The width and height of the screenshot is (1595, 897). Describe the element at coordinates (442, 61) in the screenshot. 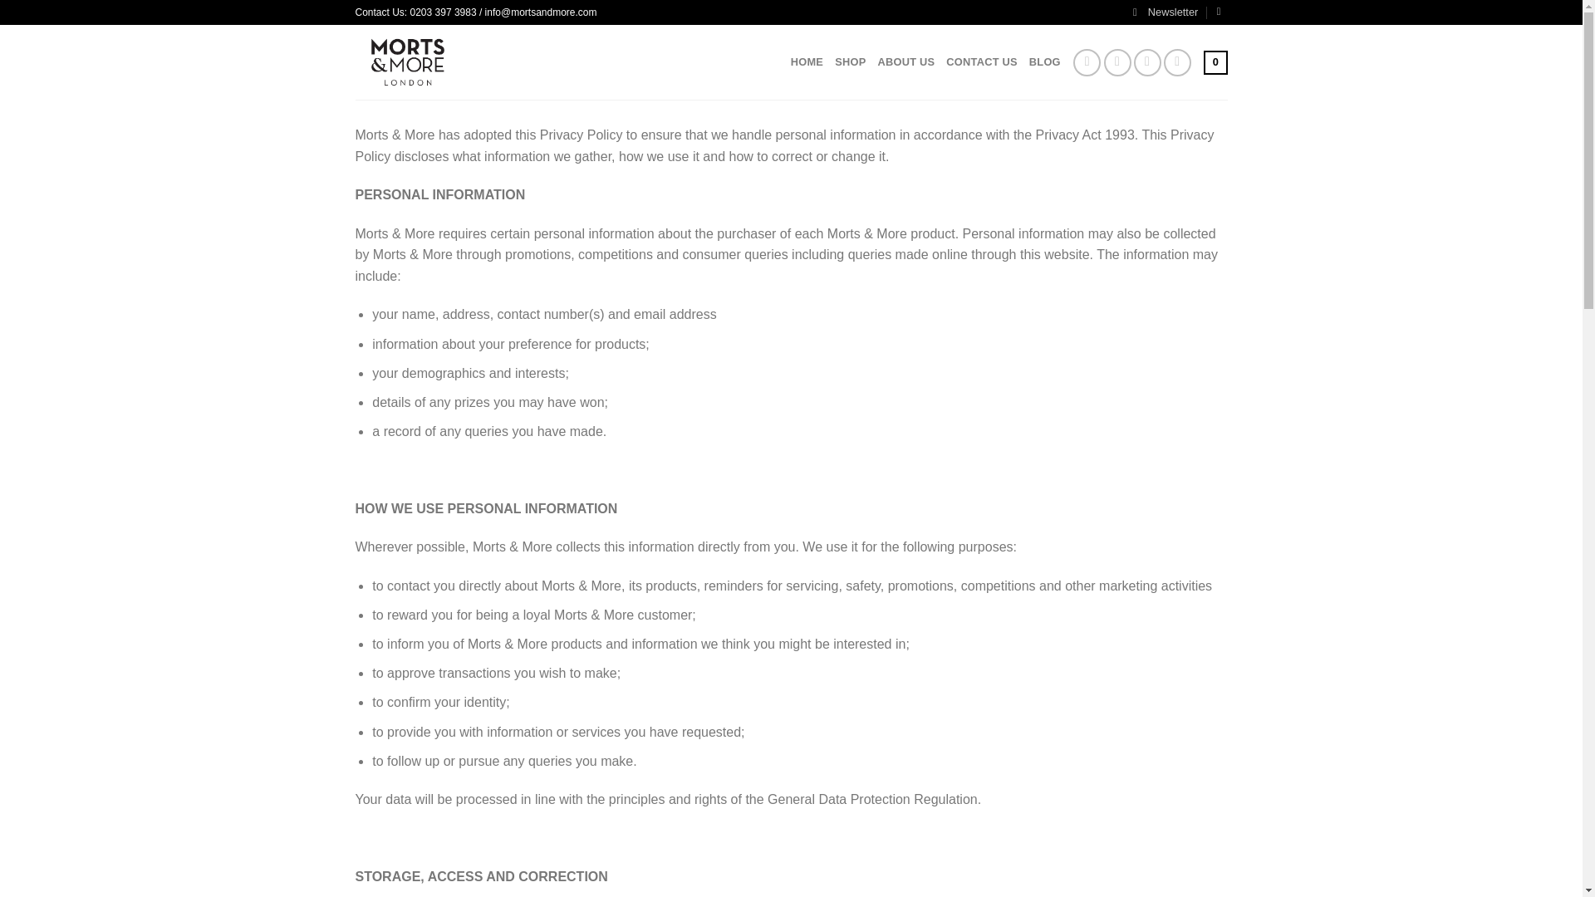

I see `Morts and More - Official website of Morts and More` at that location.